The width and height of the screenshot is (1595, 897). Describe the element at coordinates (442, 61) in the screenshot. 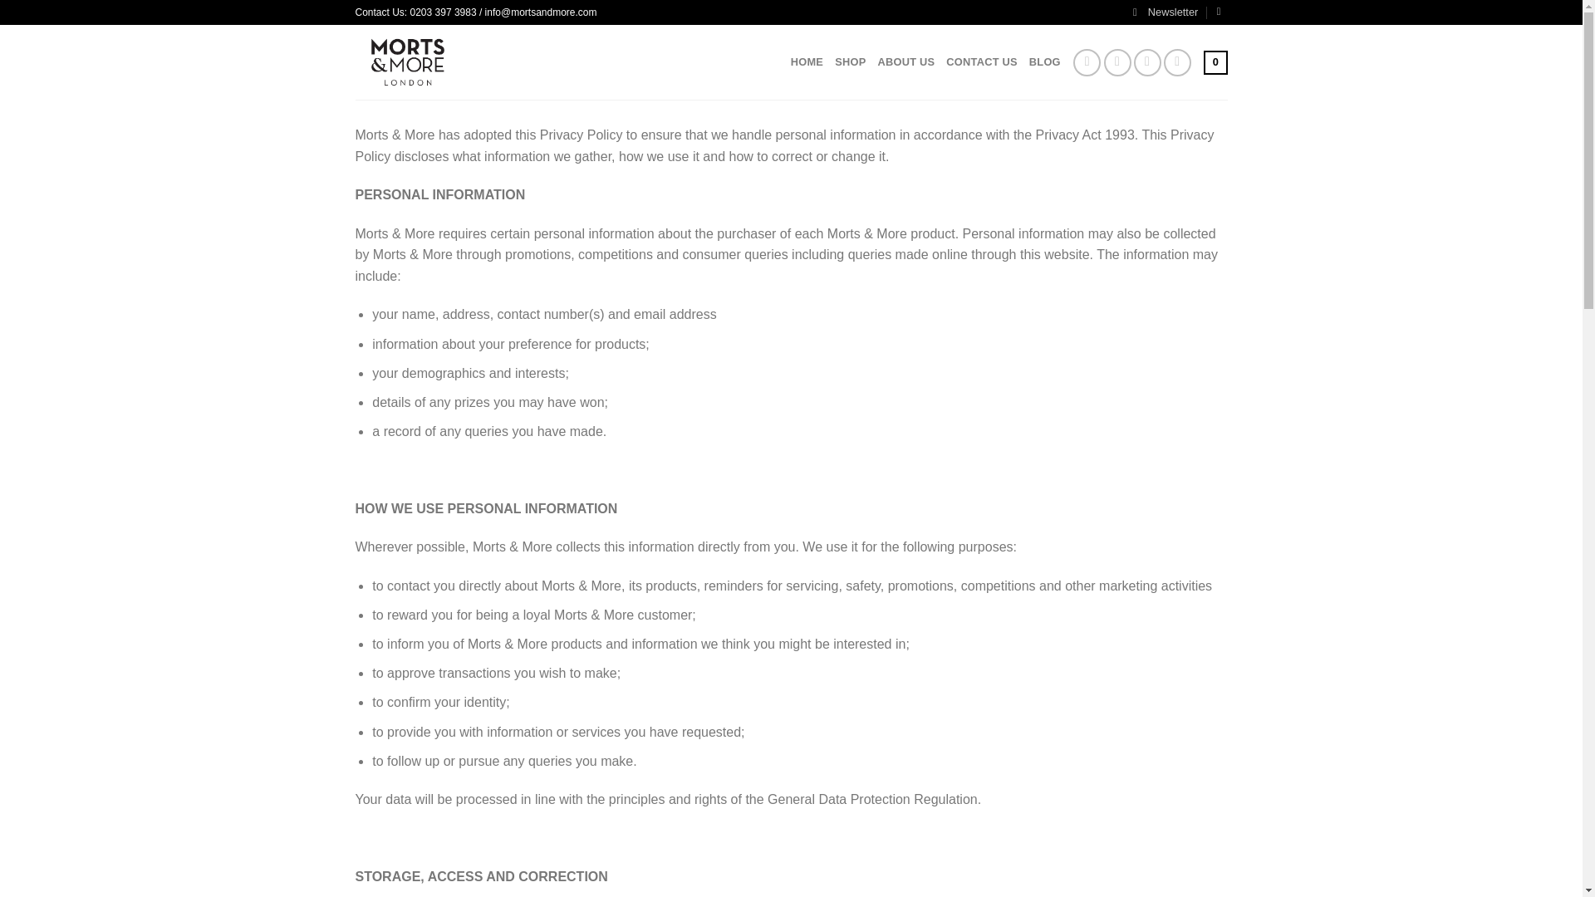

I see `Morts and More - Official website of Morts and More` at that location.